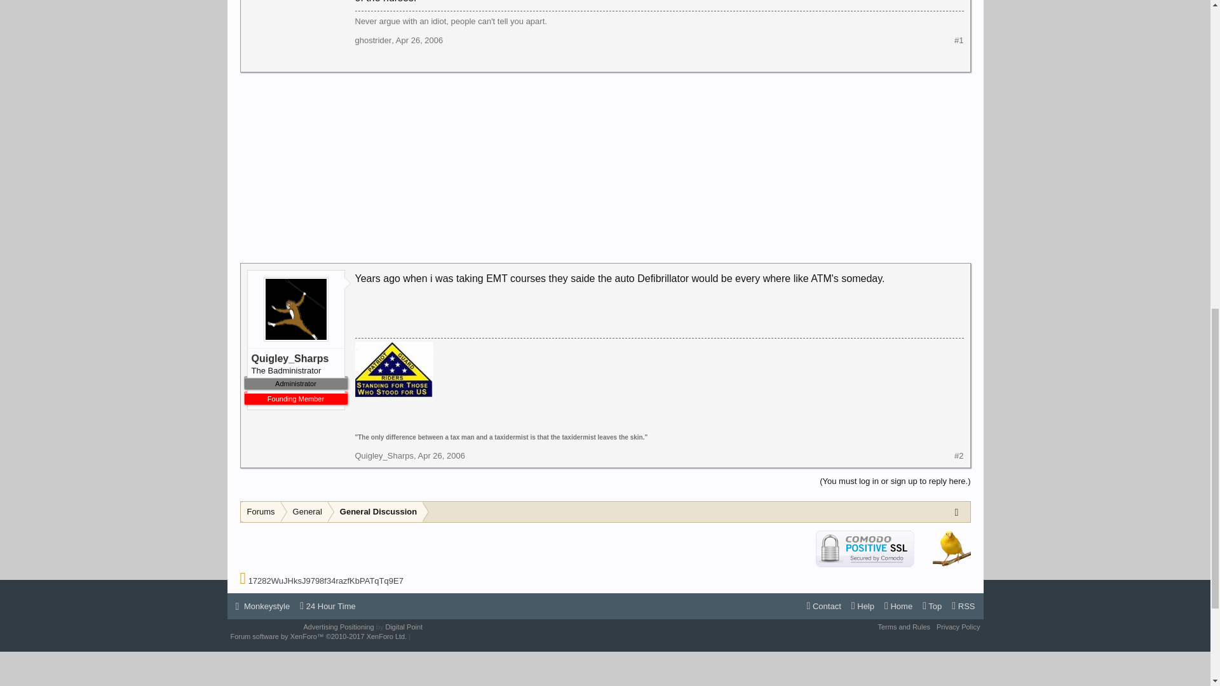 Image resolution: width=1220 pixels, height=686 pixels. I want to click on Forums, so click(261, 512).